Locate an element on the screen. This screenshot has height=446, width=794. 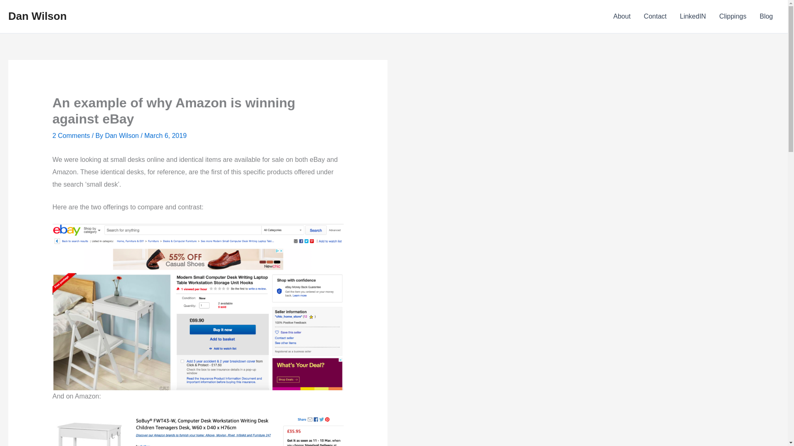
2 Comments is located at coordinates (71, 135).